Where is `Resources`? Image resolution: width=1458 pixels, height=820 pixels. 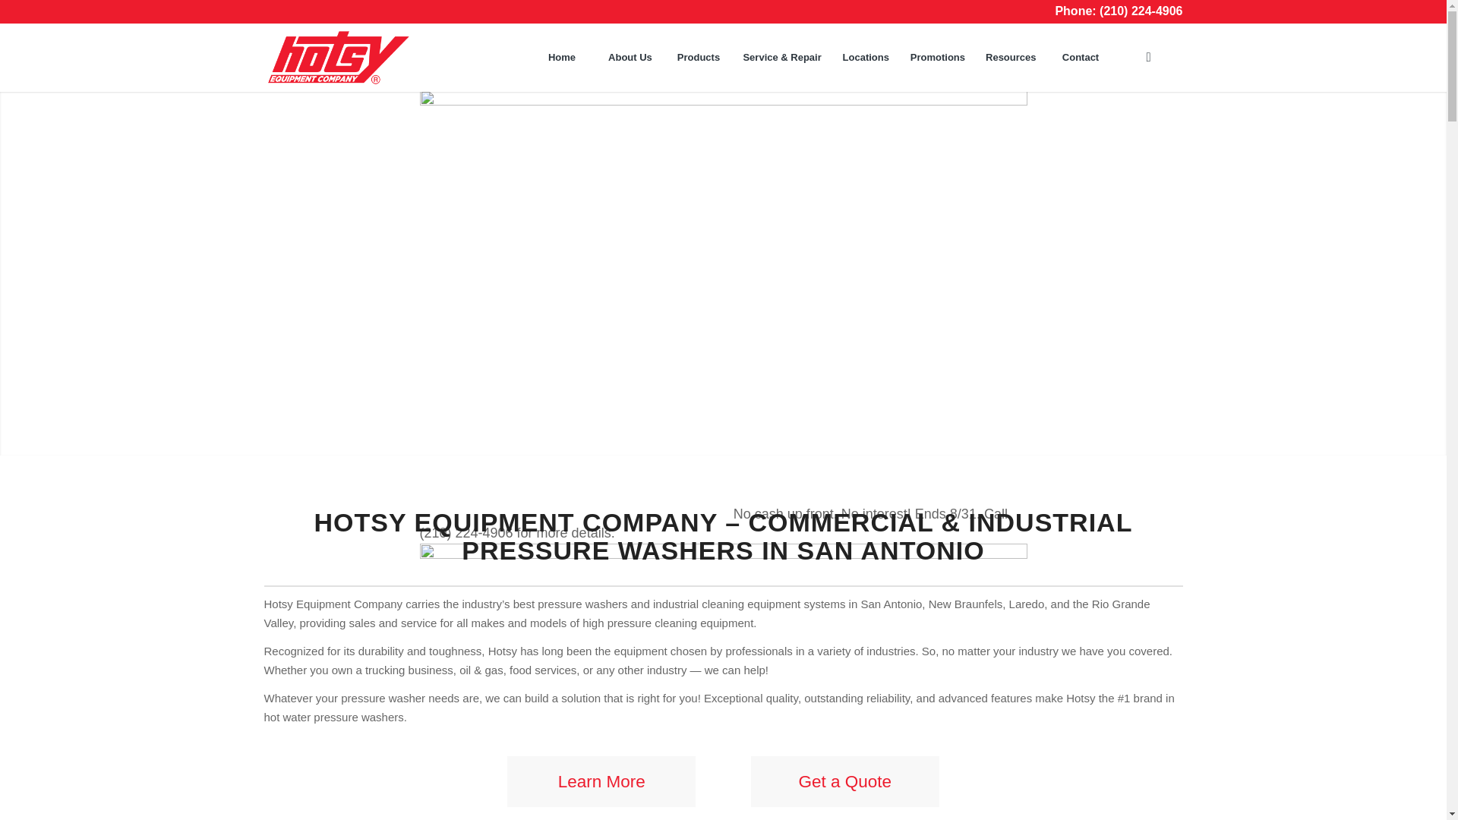 Resources is located at coordinates (1010, 58).